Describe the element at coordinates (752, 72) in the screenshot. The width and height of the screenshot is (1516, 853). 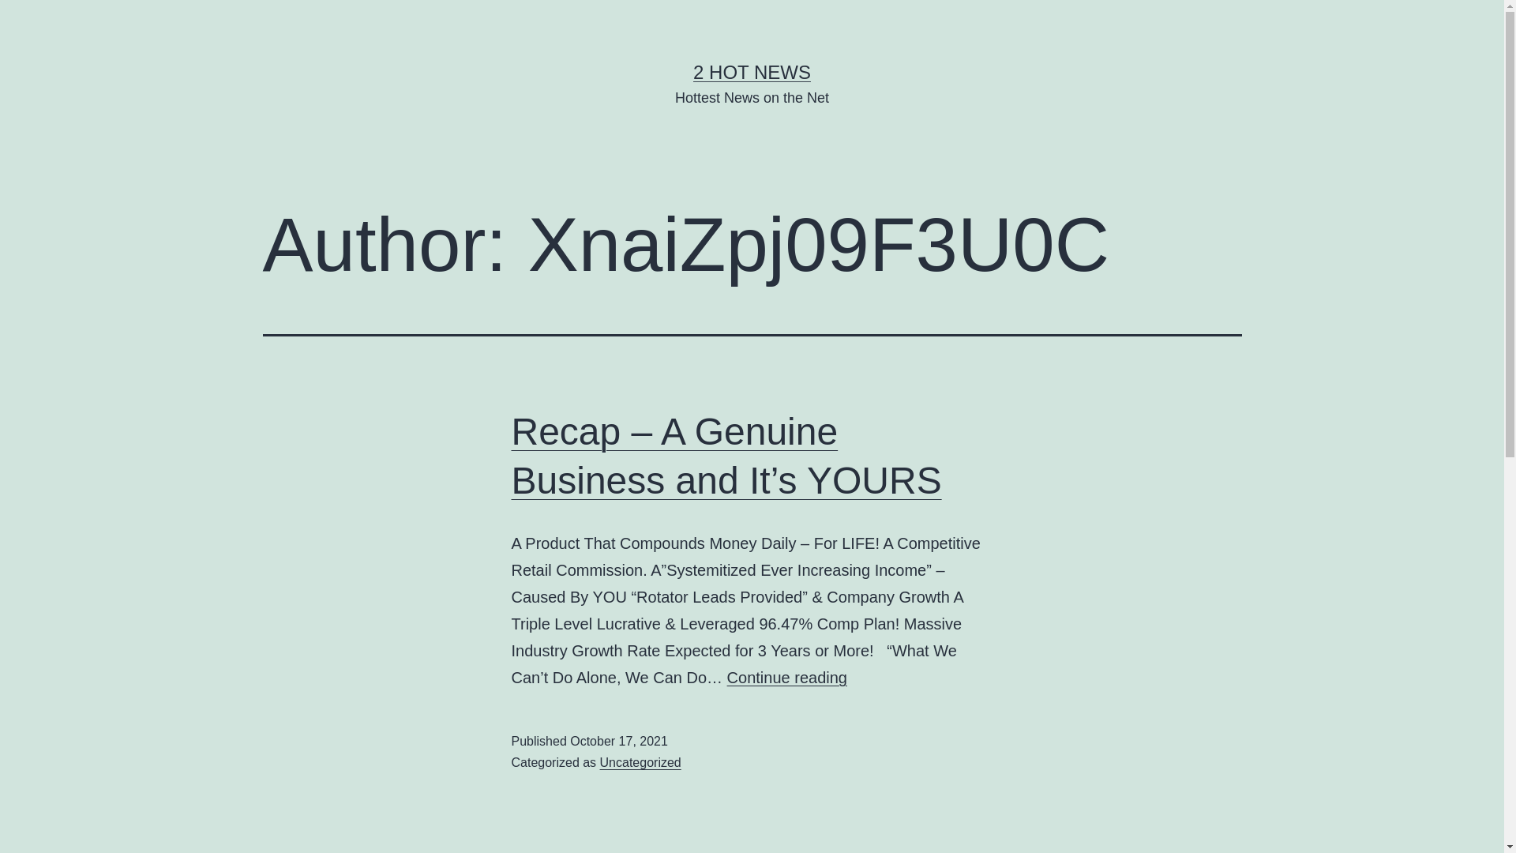
I see `2 HOT NEWS` at that location.